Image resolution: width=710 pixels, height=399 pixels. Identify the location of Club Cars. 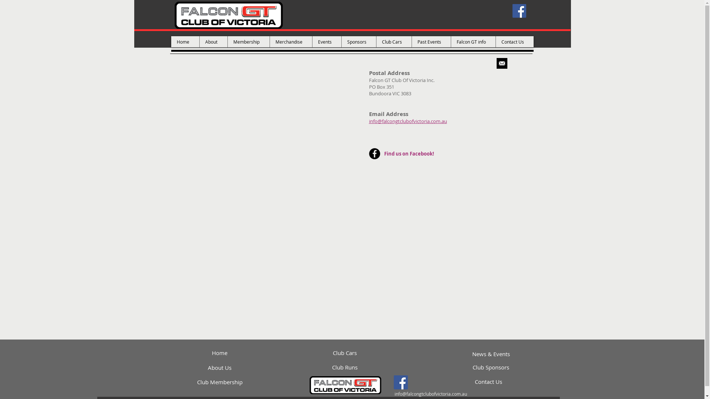
(393, 42).